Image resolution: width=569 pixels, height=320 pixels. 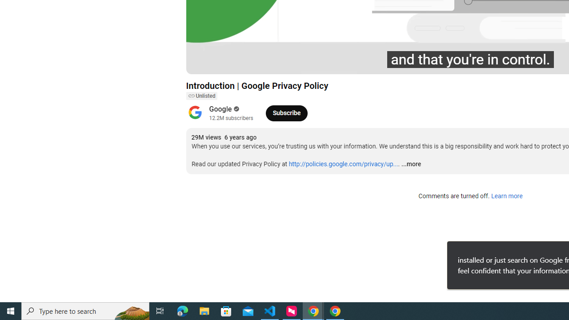 What do you see at coordinates (286, 113) in the screenshot?
I see `Subscribe to Google.` at bounding box center [286, 113].